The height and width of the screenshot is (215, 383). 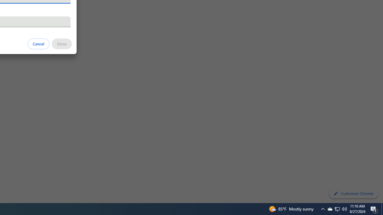 I want to click on Done, so click(x=62, y=44).